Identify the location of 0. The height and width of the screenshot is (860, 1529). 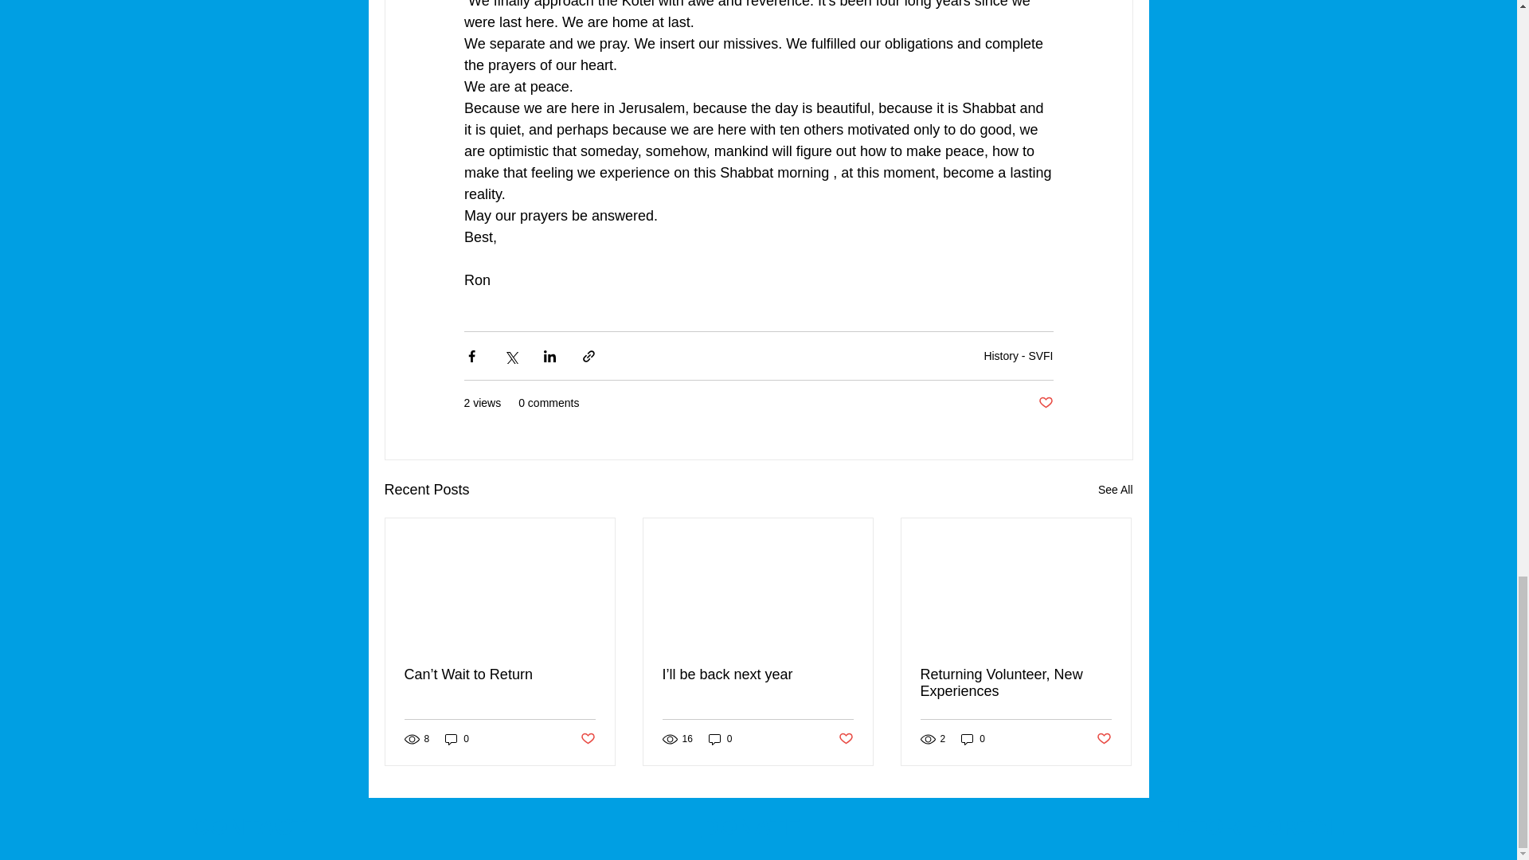
(973, 739).